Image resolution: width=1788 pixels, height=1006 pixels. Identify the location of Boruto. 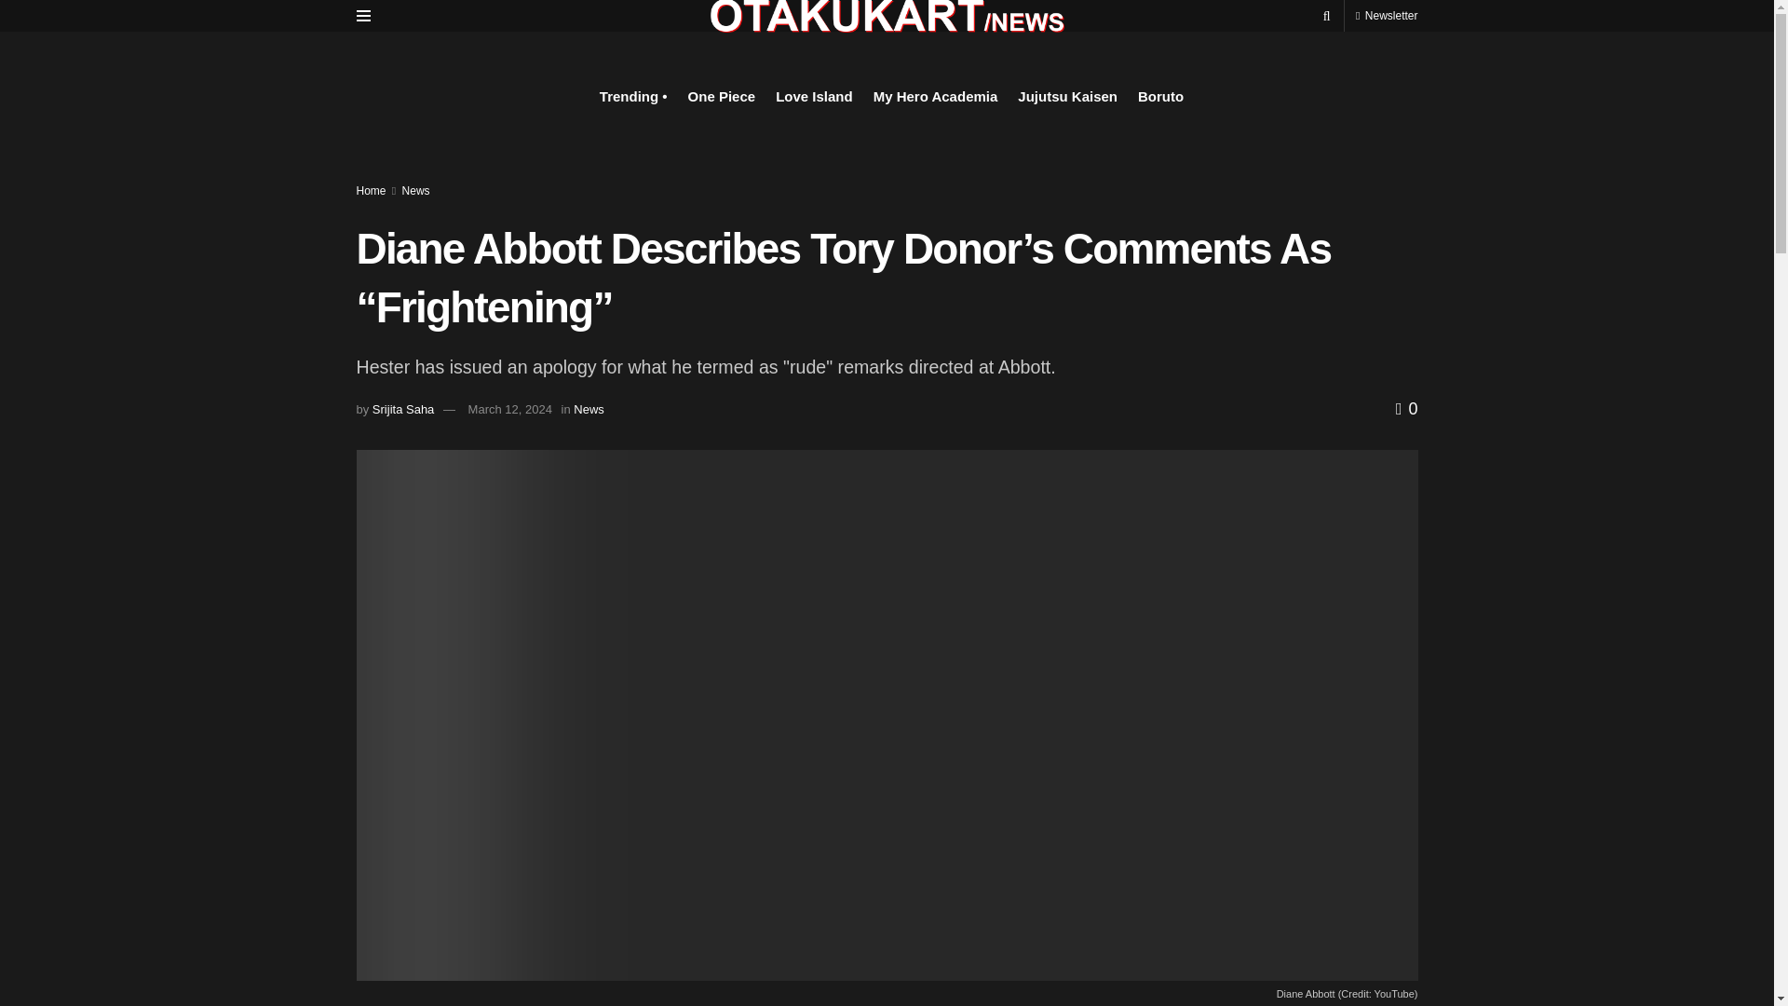
(1160, 96).